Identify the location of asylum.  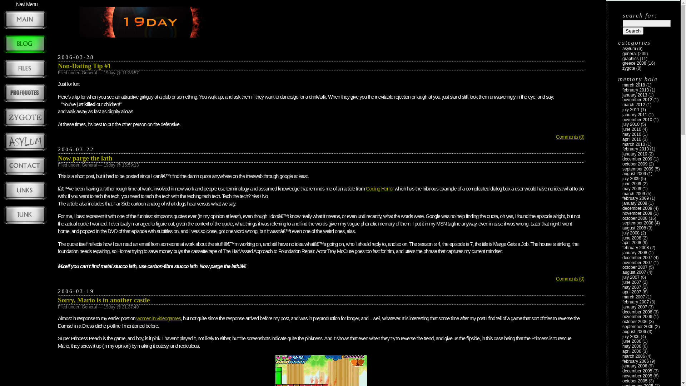
(629, 49).